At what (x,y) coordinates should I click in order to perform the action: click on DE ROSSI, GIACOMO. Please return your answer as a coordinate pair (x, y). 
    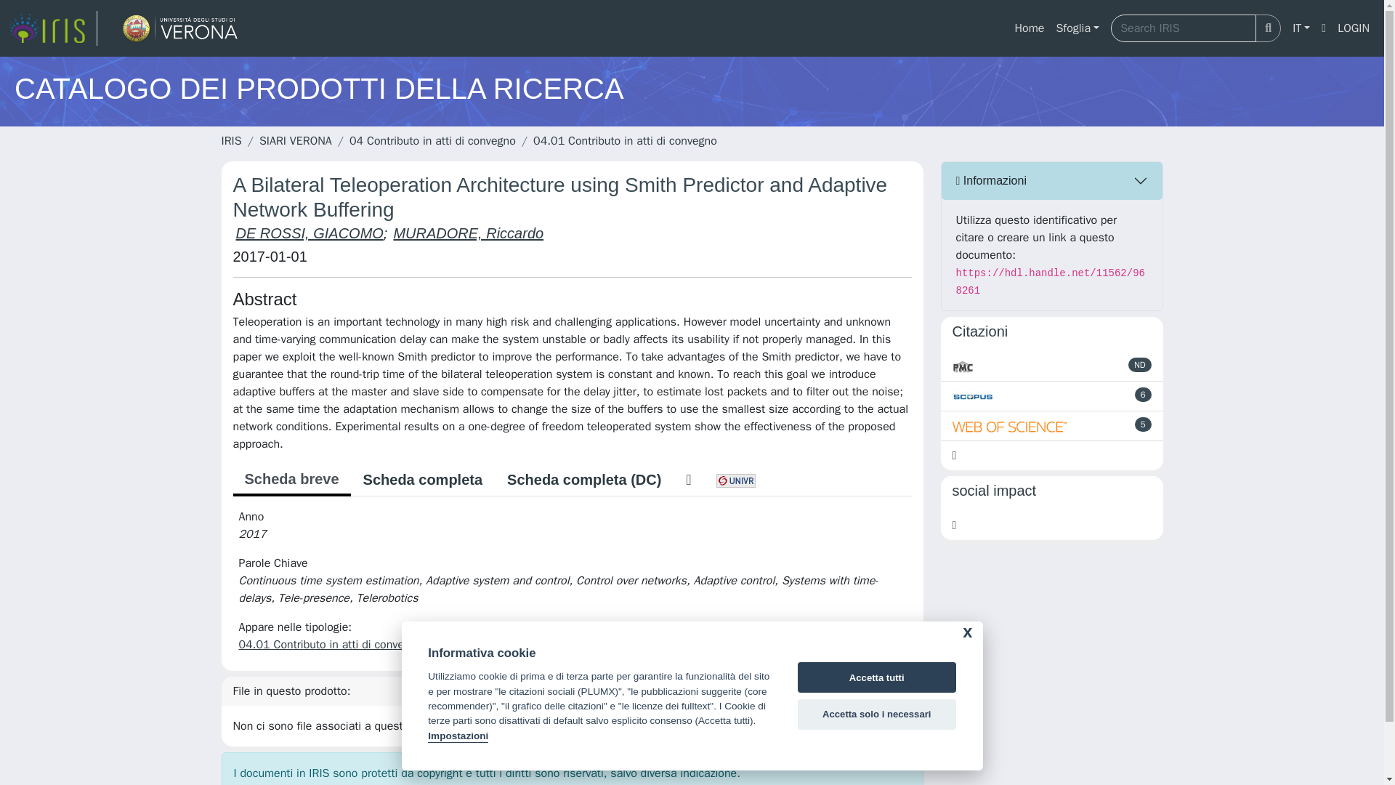
    Looking at the image, I should click on (309, 233).